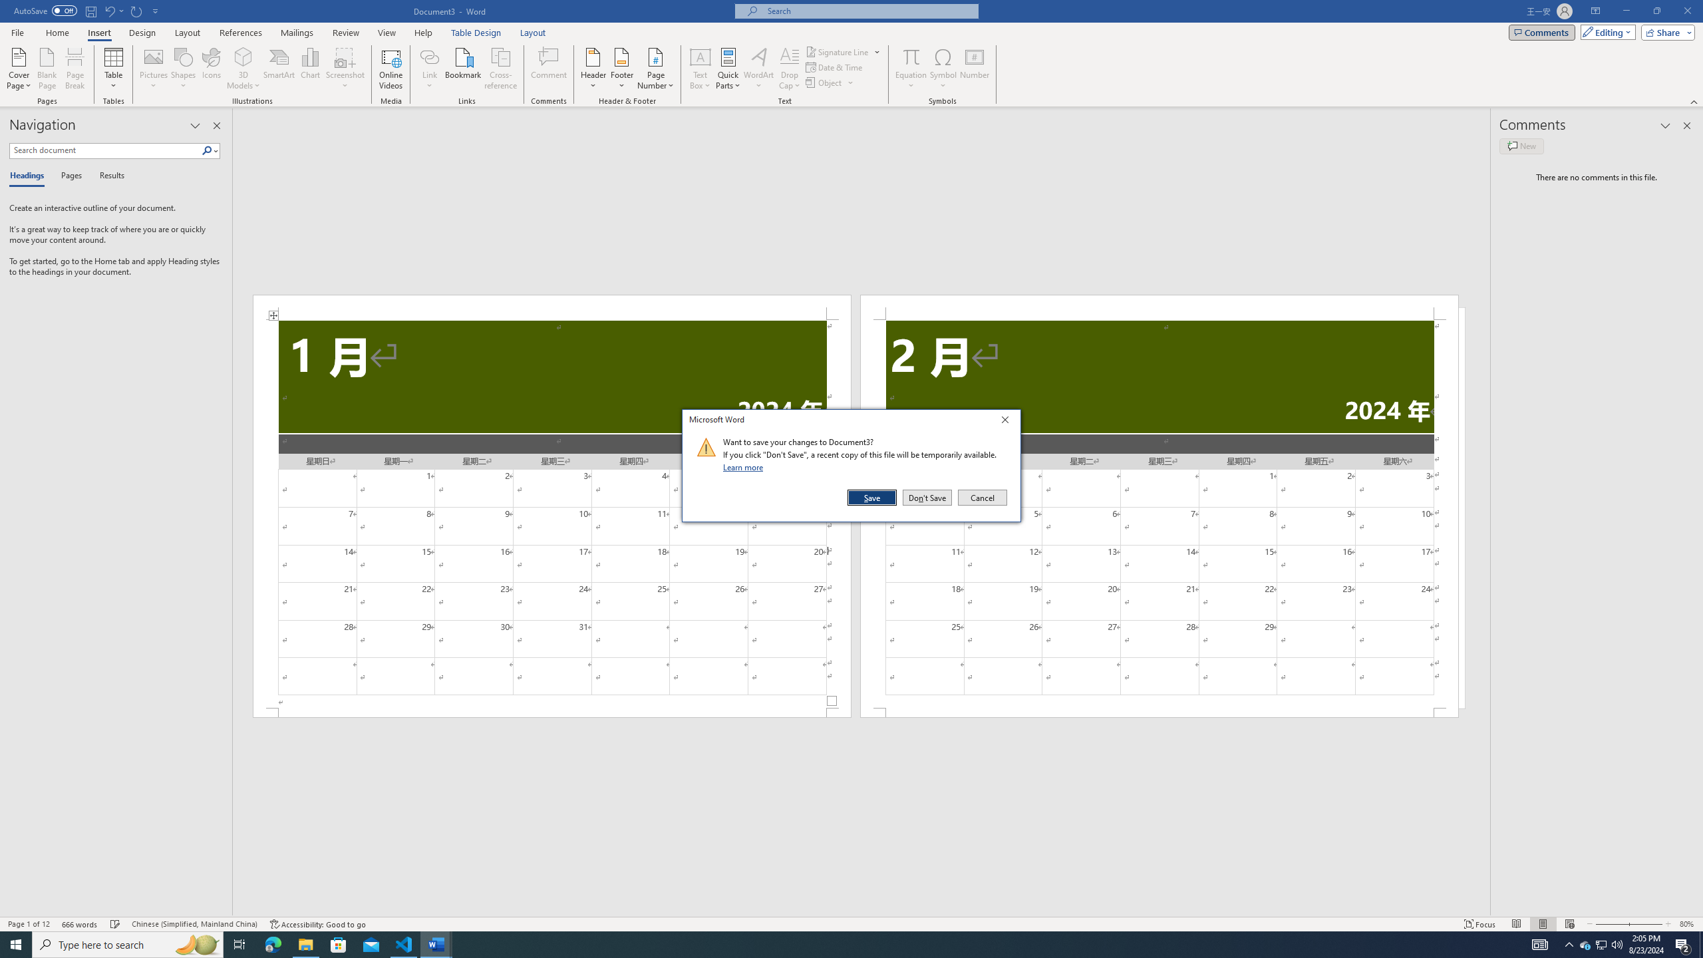 Image resolution: width=1703 pixels, height=958 pixels. I want to click on Word Count 666 words, so click(81, 924).